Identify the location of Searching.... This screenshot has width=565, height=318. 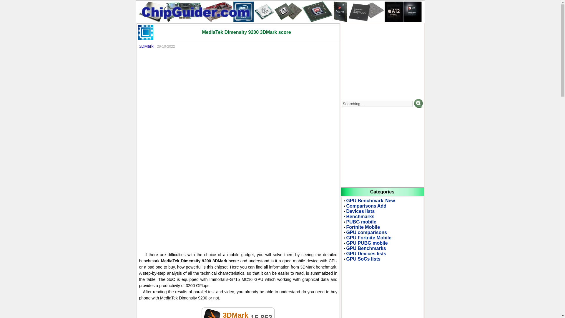
(377, 104).